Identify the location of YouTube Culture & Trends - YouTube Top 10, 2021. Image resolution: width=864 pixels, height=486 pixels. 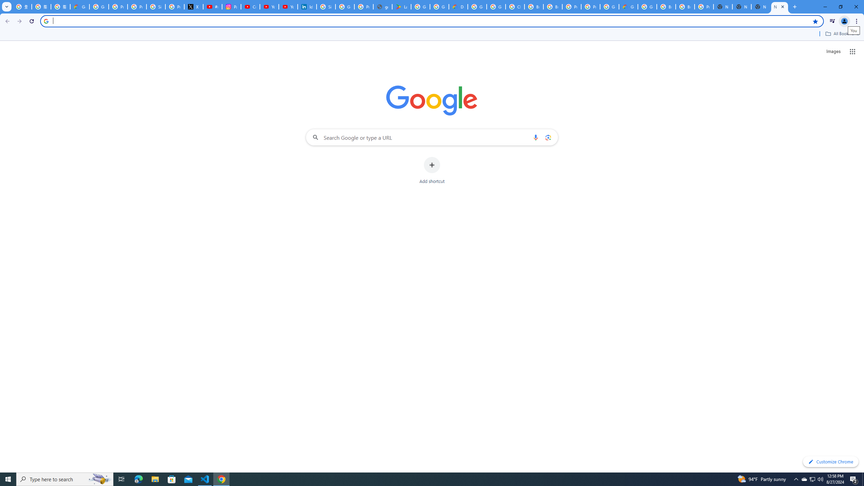
(288, 7).